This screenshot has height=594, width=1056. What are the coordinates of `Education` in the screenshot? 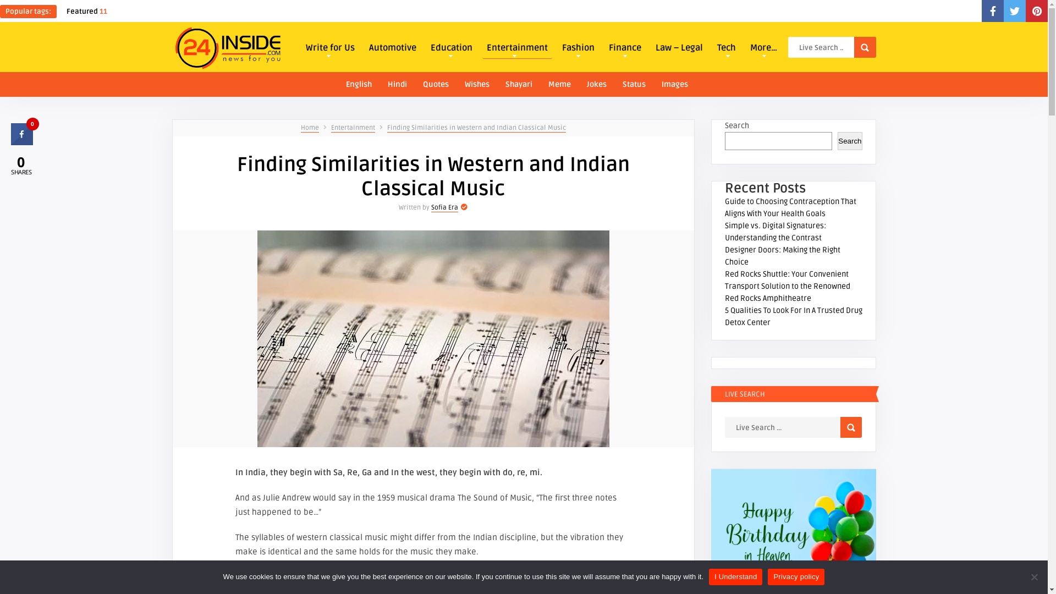 It's located at (452, 47).